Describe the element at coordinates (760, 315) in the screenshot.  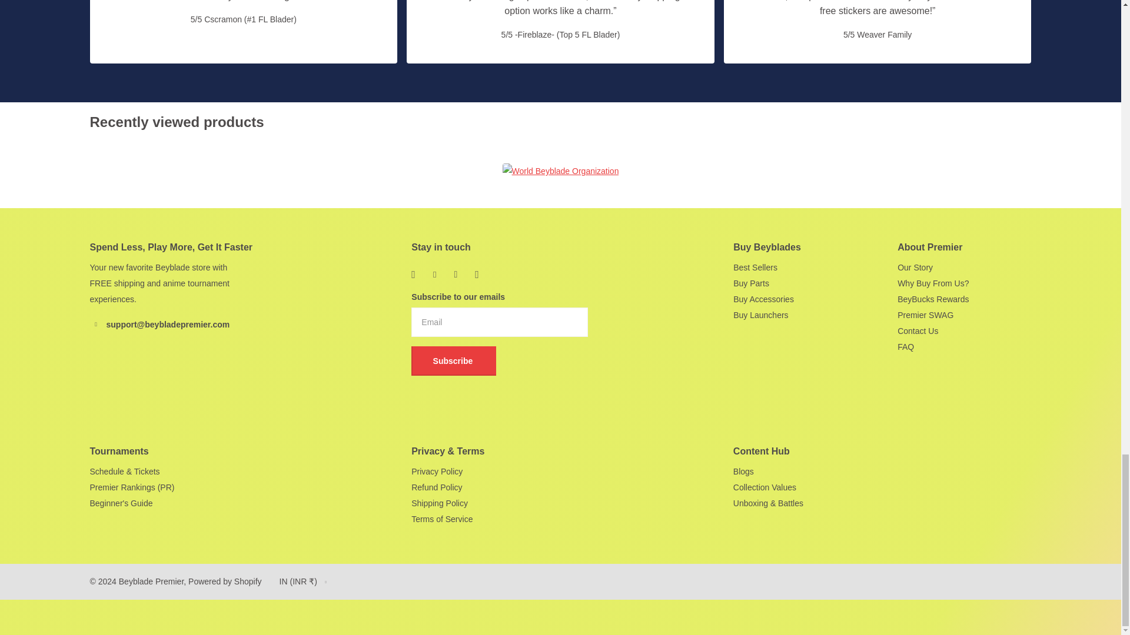
I see `Buy Launchers` at that location.